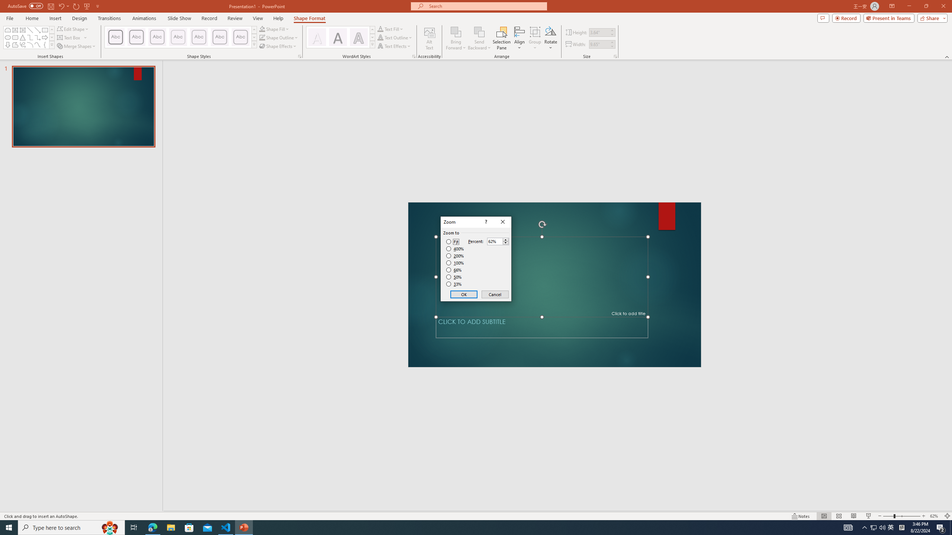 Image resolution: width=952 pixels, height=535 pixels. What do you see at coordinates (935, 516) in the screenshot?
I see `Zoom 62%` at bounding box center [935, 516].